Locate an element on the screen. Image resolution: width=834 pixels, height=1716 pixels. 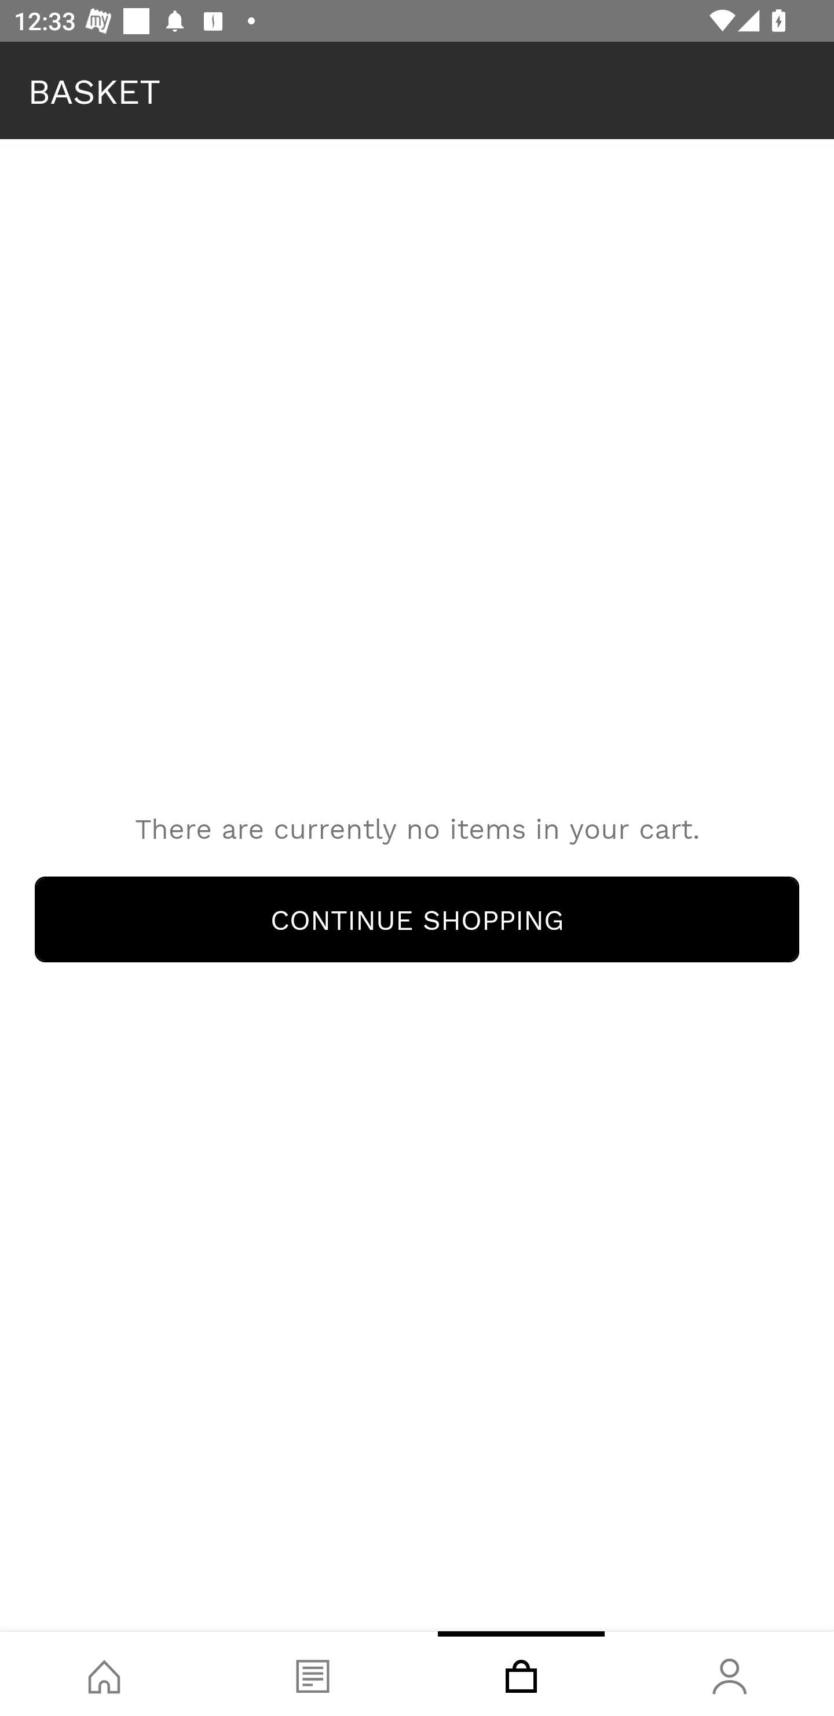
Account, tab, 4 of 4 is located at coordinates (730, 1674).